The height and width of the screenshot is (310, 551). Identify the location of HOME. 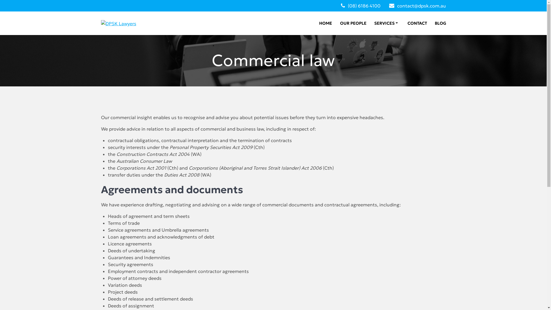
(325, 24).